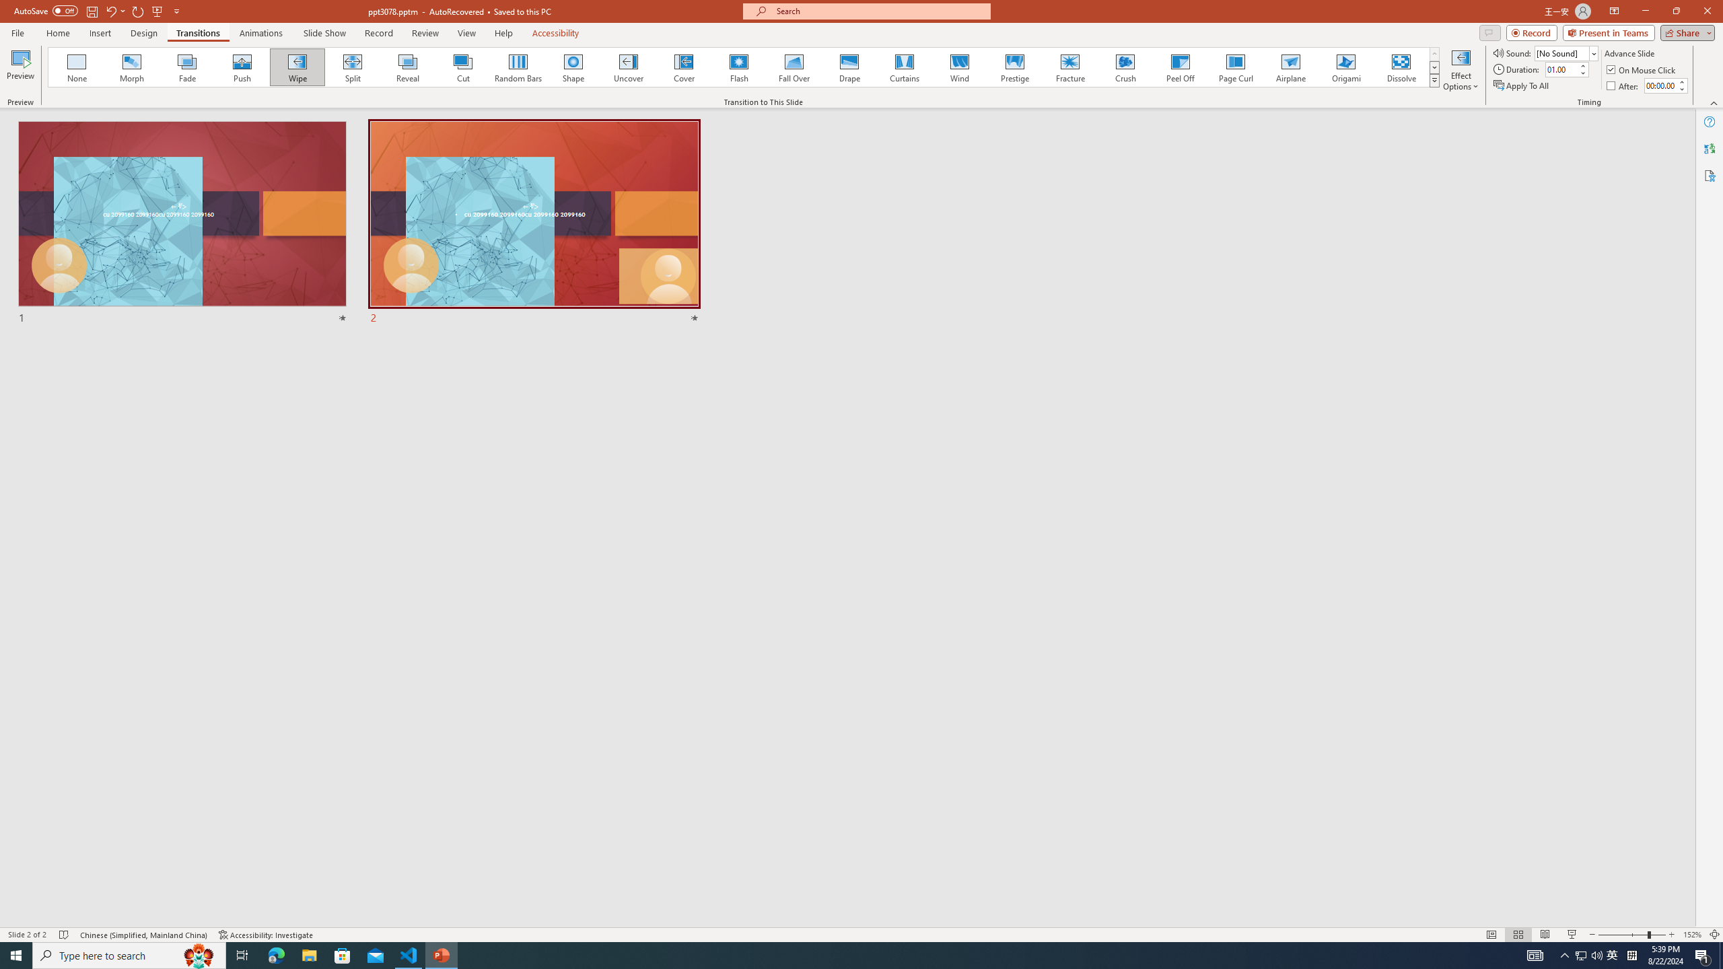  What do you see at coordinates (1290, 67) in the screenshot?
I see `Airplane` at bounding box center [1290, 67].